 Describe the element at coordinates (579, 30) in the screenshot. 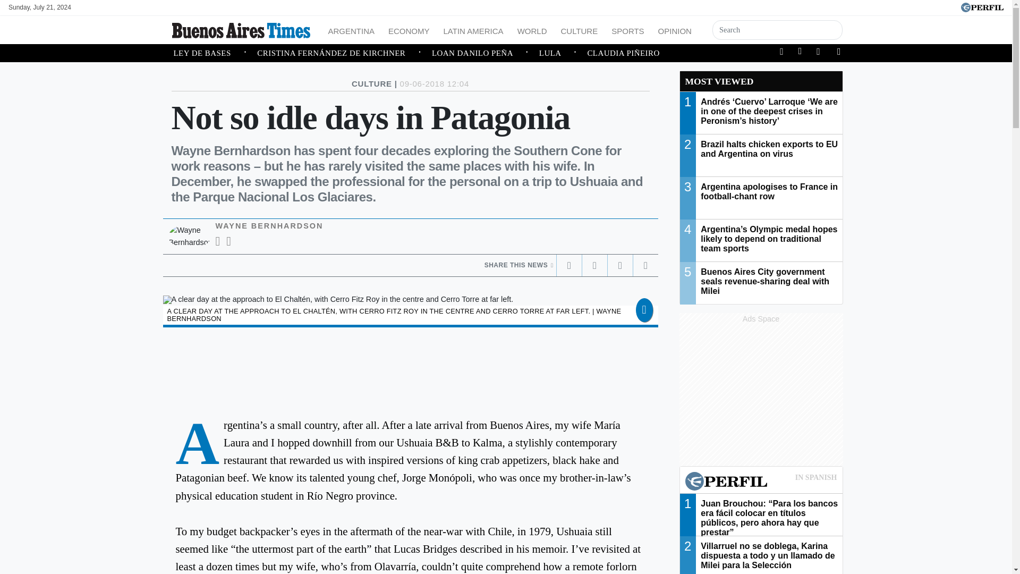

I see `Culture` at that location.